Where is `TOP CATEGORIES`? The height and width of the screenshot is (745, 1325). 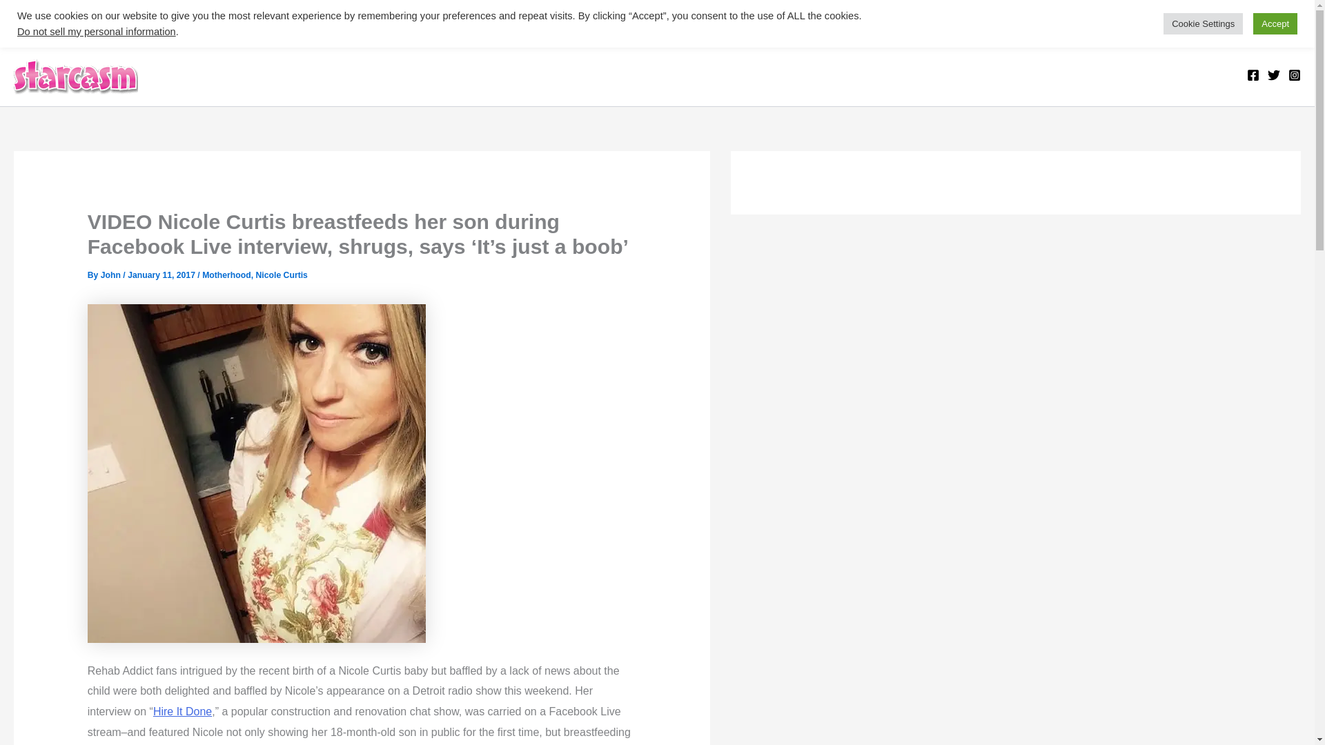
TOP CATEGORIES is located at coordinates (79, 21).